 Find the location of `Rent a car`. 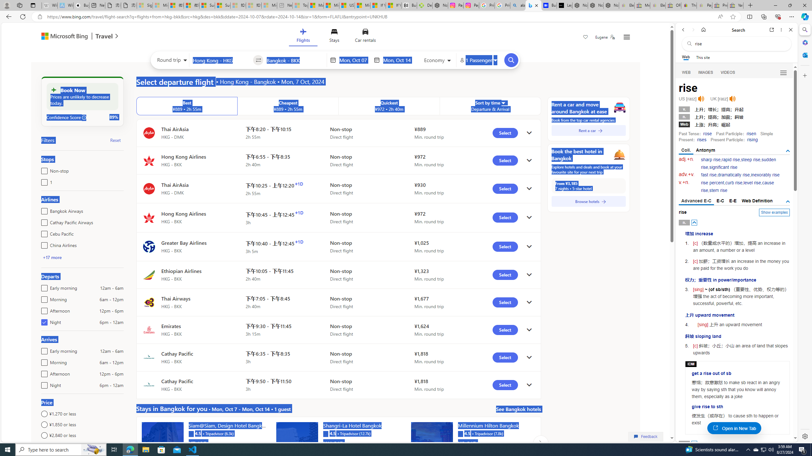

Rent a car is located at coordinates (589, 130).